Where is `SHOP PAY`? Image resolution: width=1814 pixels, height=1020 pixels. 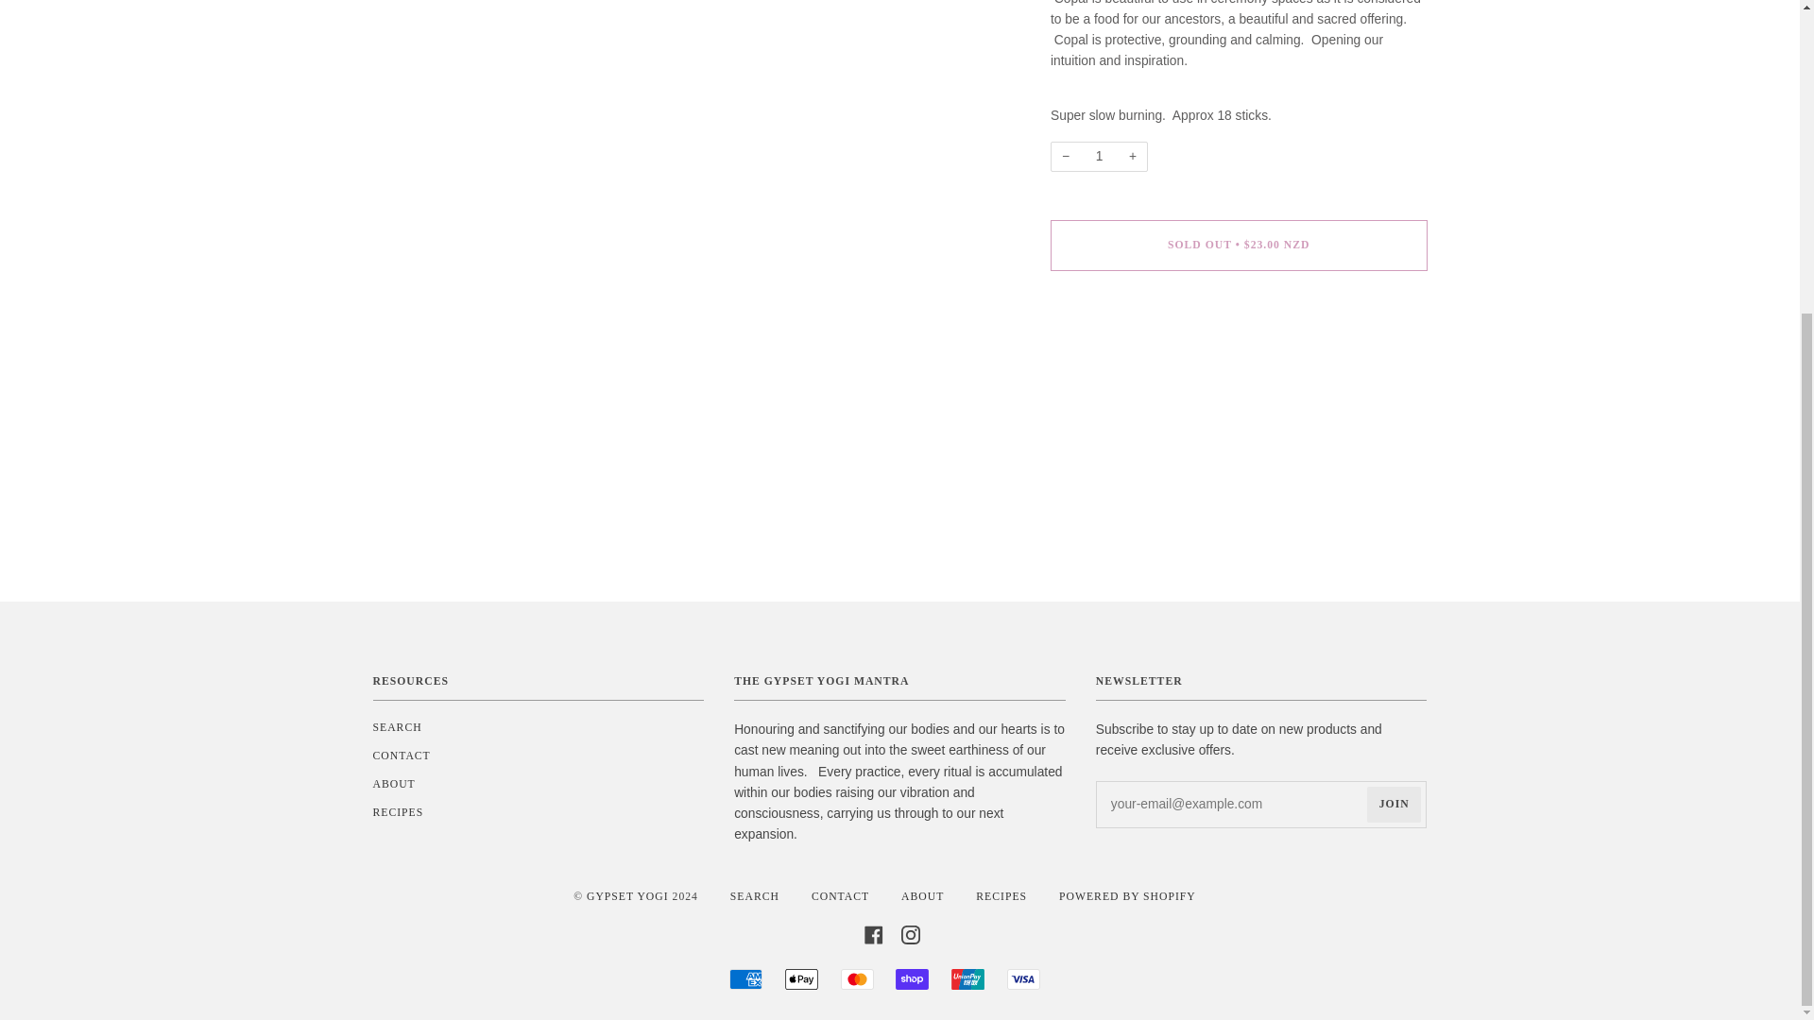 SHOP PAY is located at coordinates (913, 978).